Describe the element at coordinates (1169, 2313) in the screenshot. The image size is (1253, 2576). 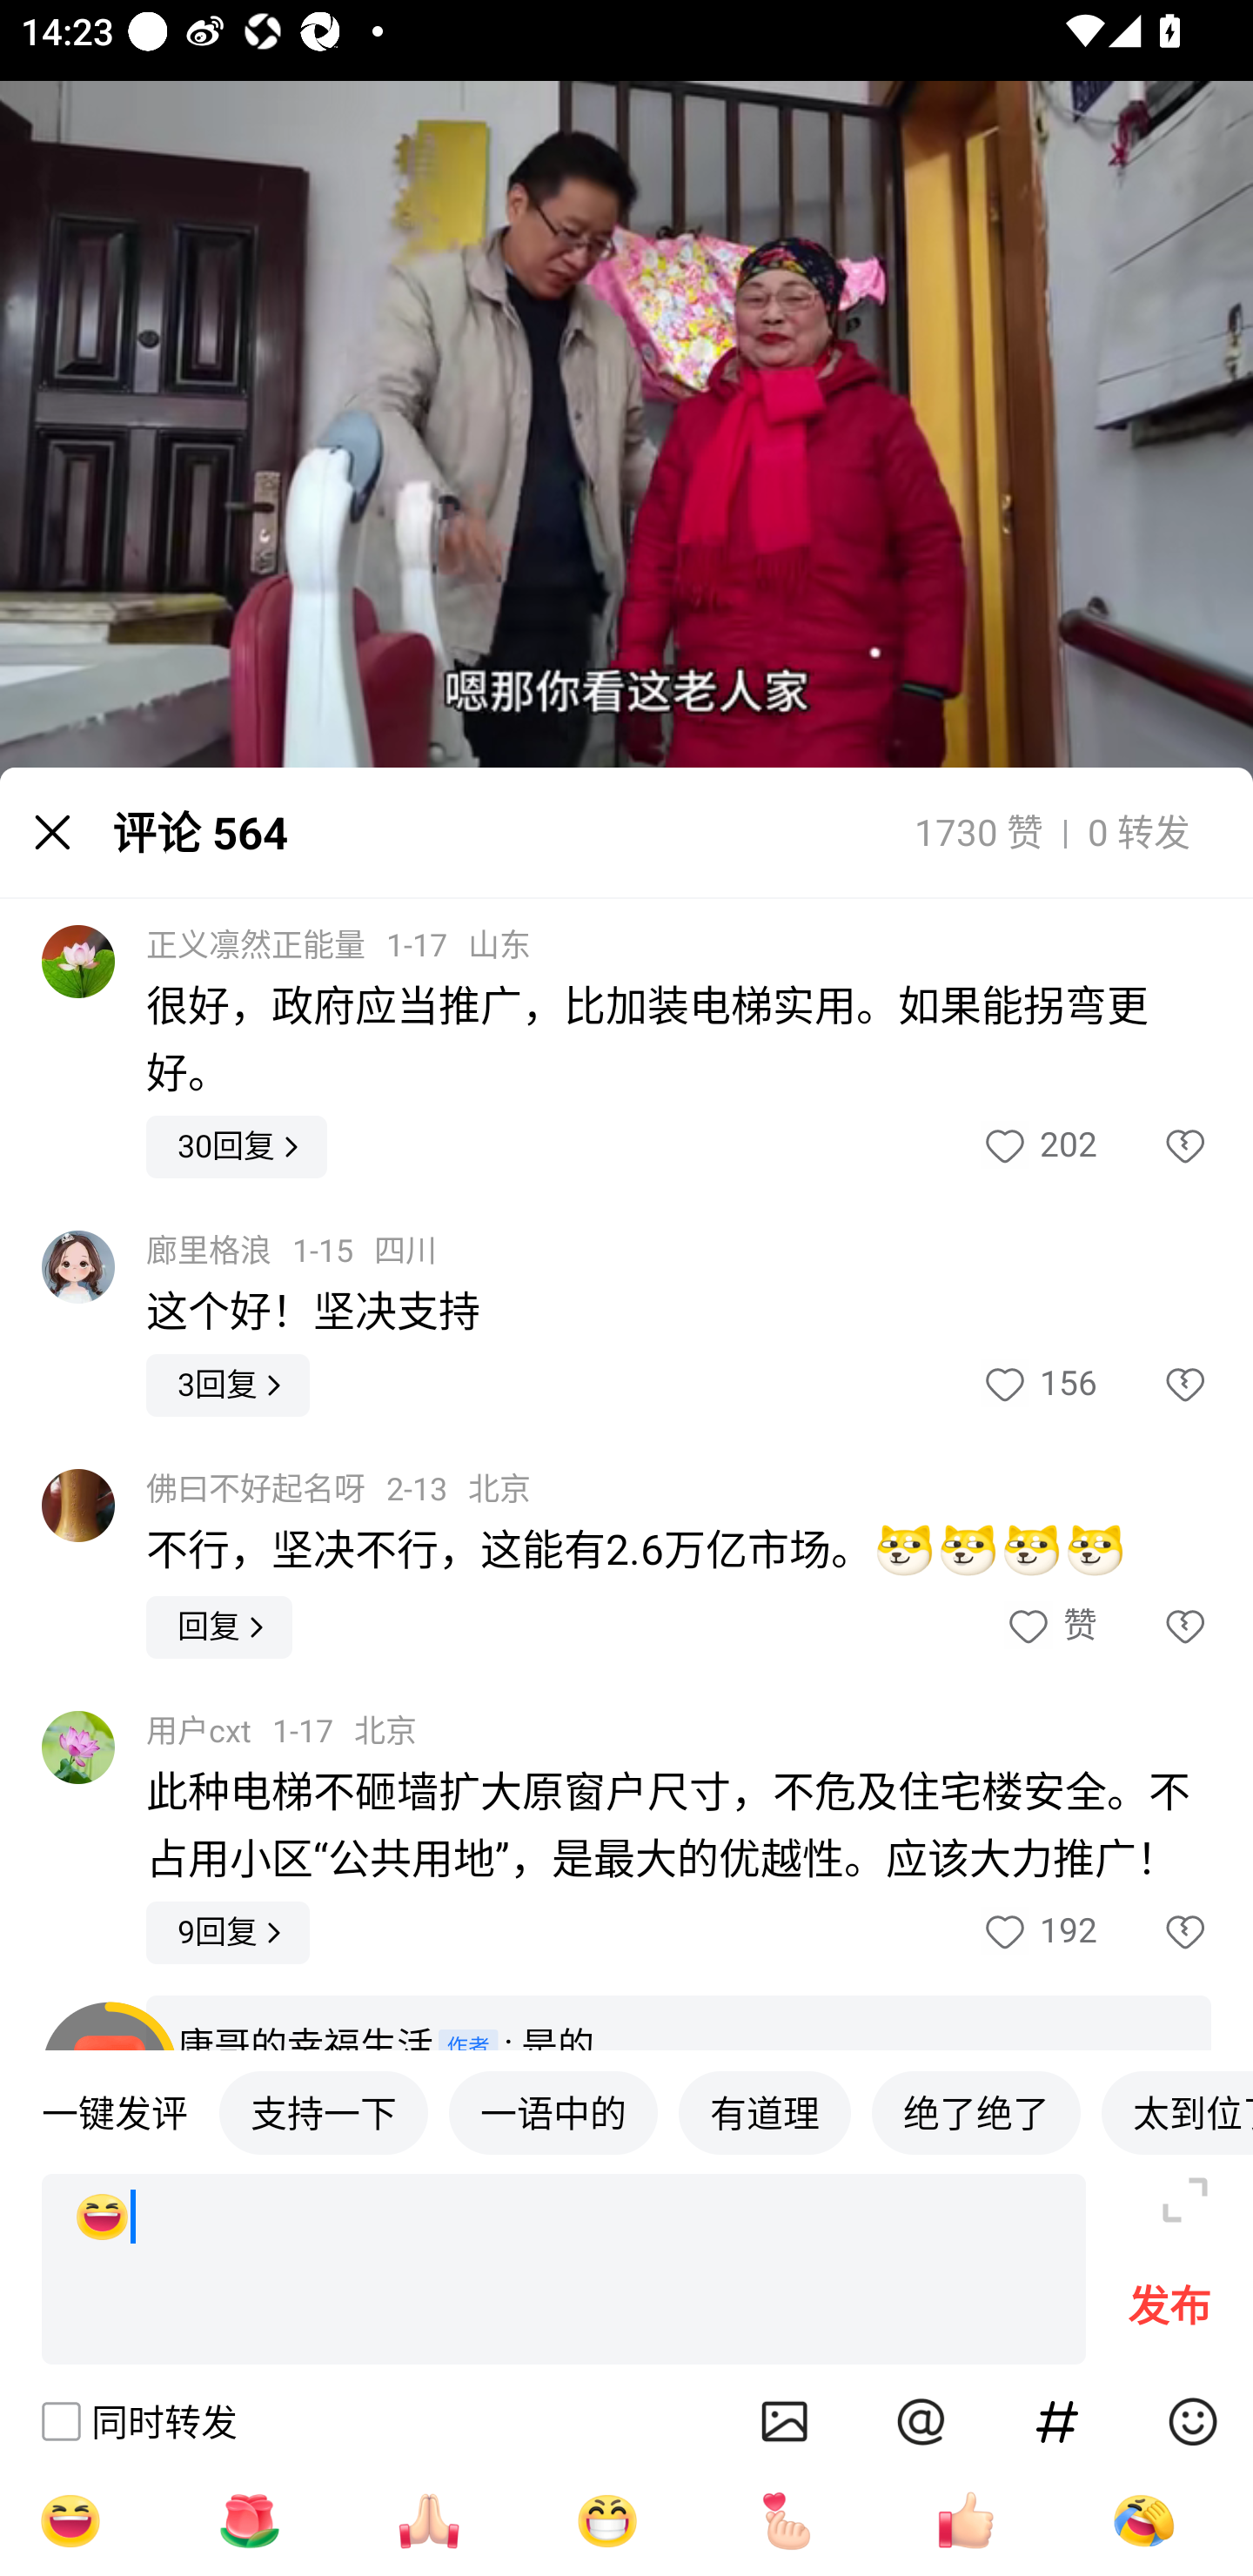
I see `发布` at that location.